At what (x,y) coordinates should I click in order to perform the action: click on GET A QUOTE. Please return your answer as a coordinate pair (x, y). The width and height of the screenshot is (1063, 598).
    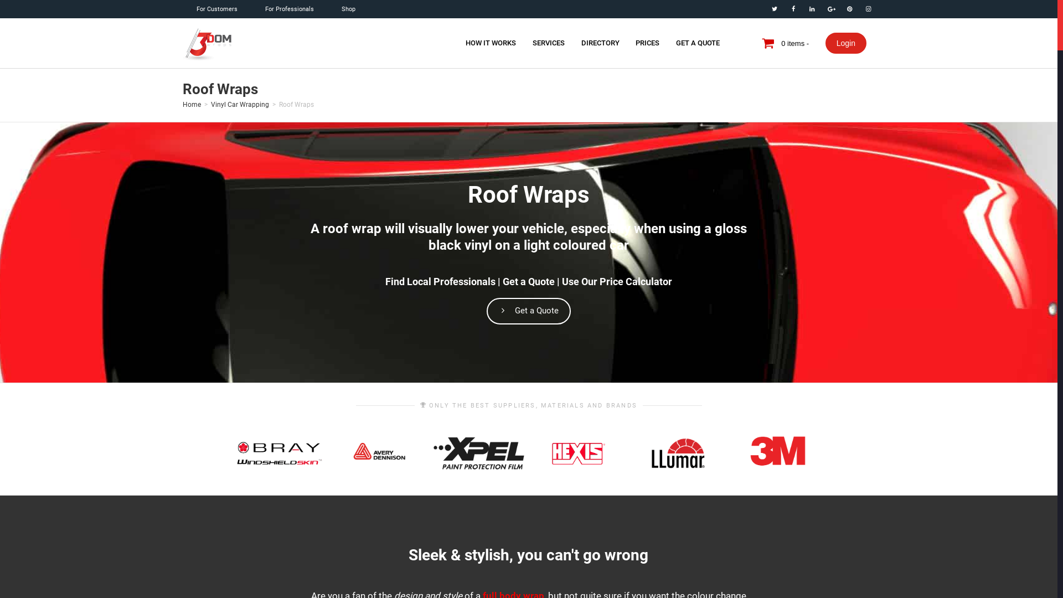
    Looking at the image, I should click on (698, 43).